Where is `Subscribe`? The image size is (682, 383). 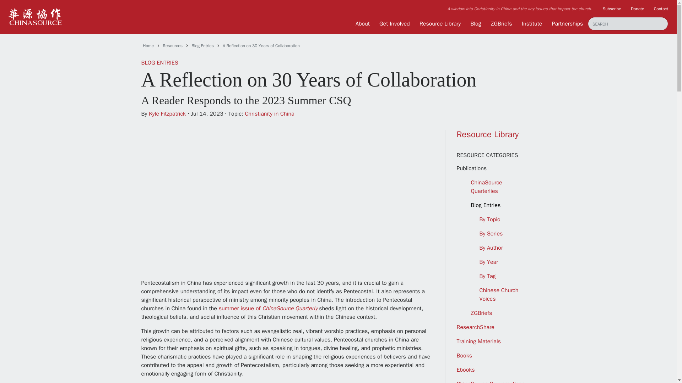 Subscribe is located at coordinates (612, 9).